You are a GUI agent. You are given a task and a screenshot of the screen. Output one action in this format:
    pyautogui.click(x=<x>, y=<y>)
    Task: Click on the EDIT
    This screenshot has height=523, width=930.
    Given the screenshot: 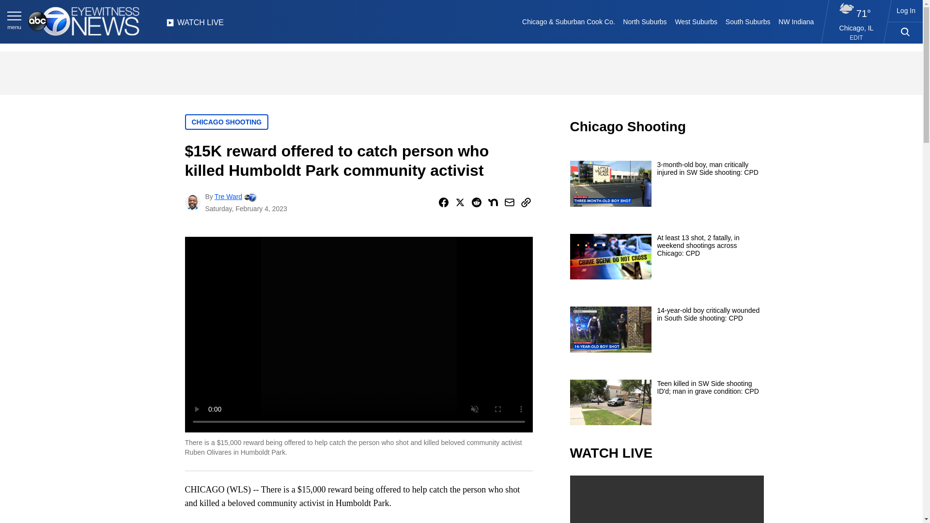 What is the action you would take?
    pyautogui.click(x=856, y=38)
    